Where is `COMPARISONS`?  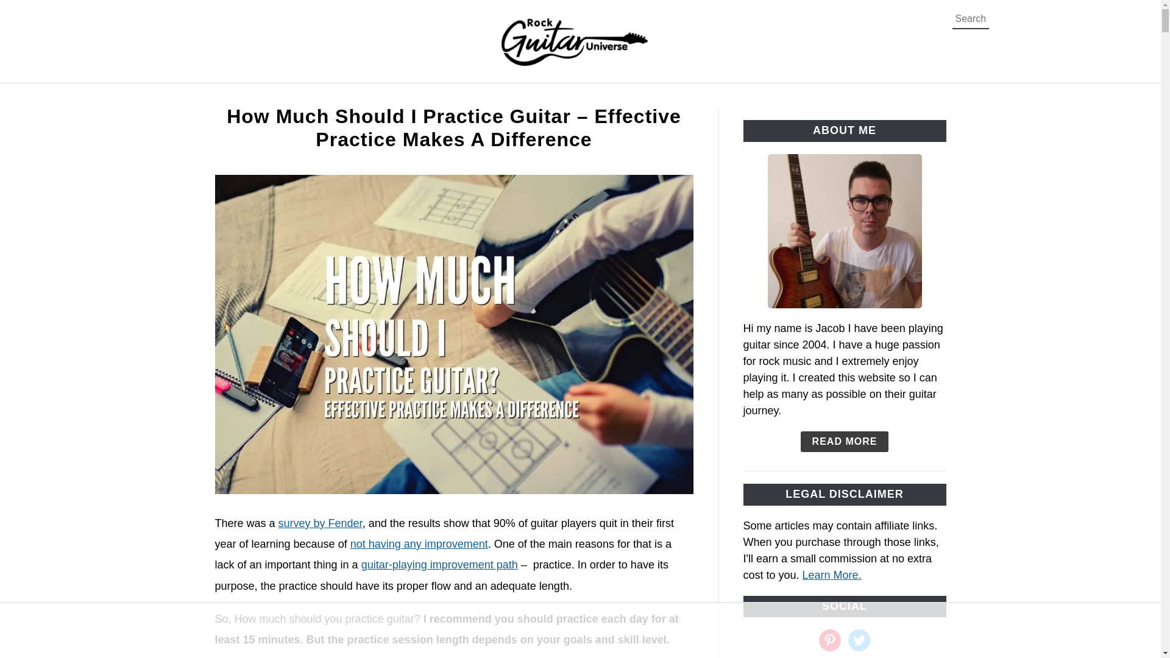
COMPARISONS is located at coordinates (456, 97).